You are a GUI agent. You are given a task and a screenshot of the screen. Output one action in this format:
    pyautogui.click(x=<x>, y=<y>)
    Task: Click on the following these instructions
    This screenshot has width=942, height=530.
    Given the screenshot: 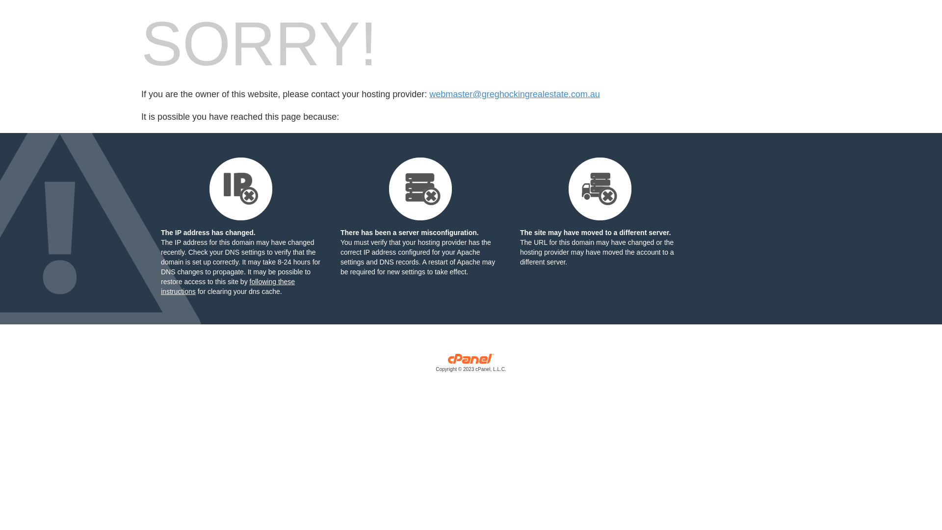 What is the action you would take?
    pyautogui.click(x=228, y=287)
    